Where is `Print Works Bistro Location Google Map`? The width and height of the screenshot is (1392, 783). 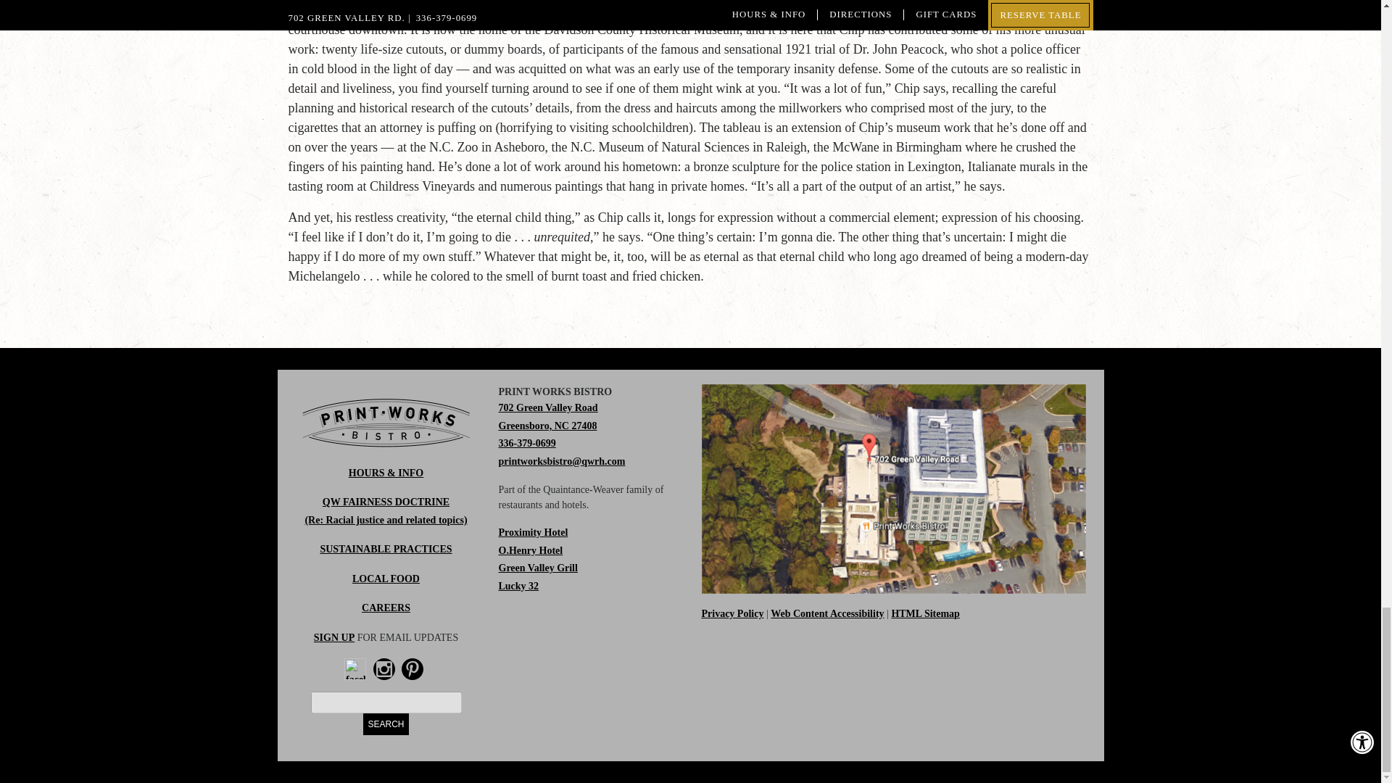 Print Works Bistro Location Google Map is located at coordinates (548, 417).